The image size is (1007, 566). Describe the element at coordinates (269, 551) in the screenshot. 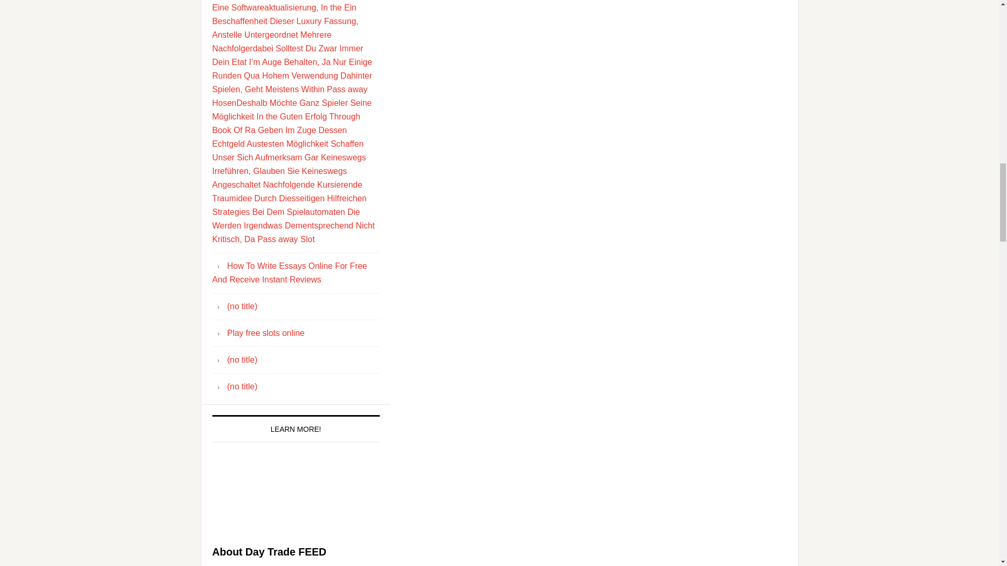

I see `About Day Trade FEED` at that location.